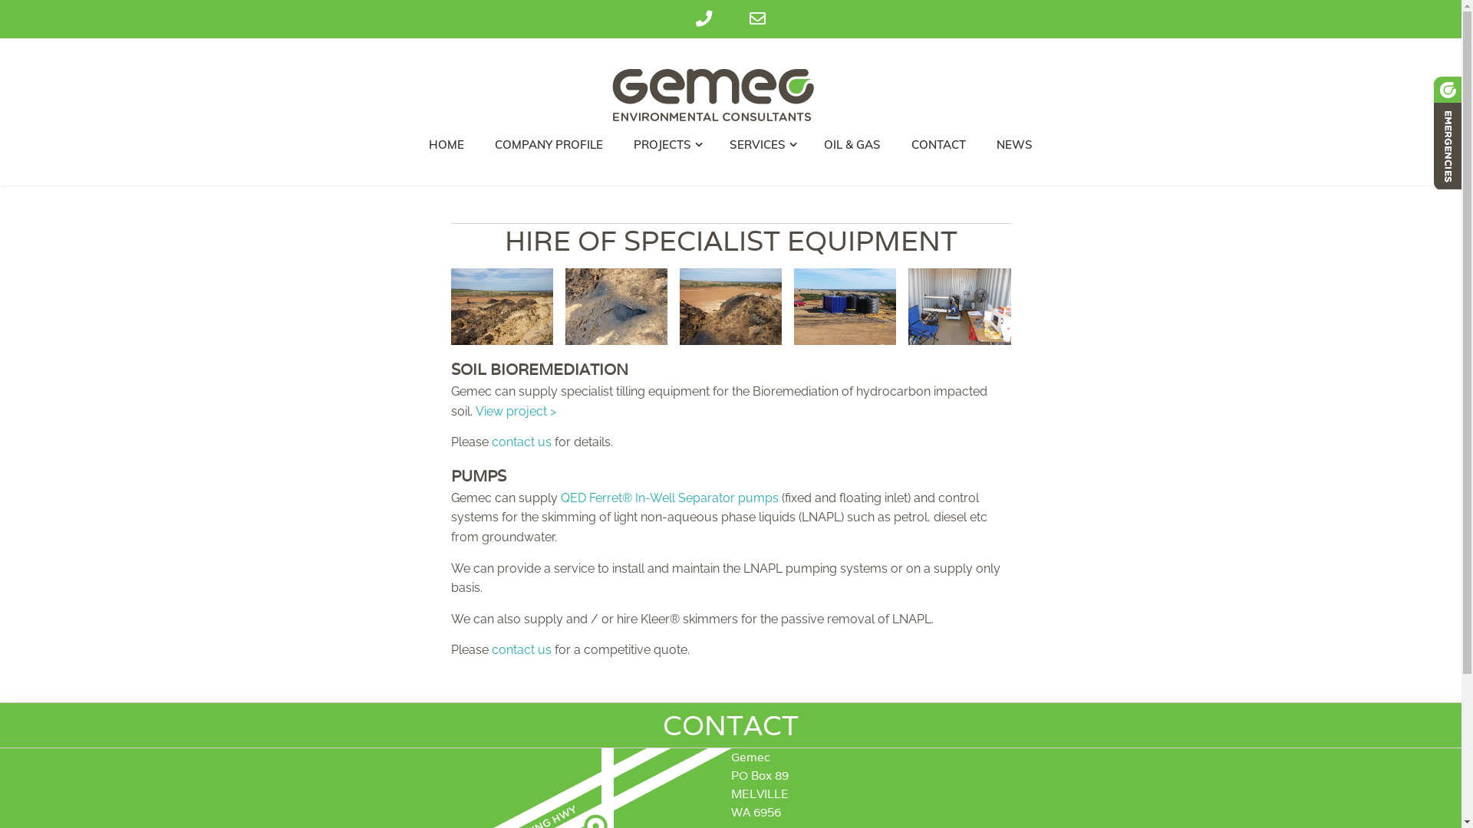 The height and width of the screenshot is (828, 1473). I want to click on SERVICES, so click(761, 145).